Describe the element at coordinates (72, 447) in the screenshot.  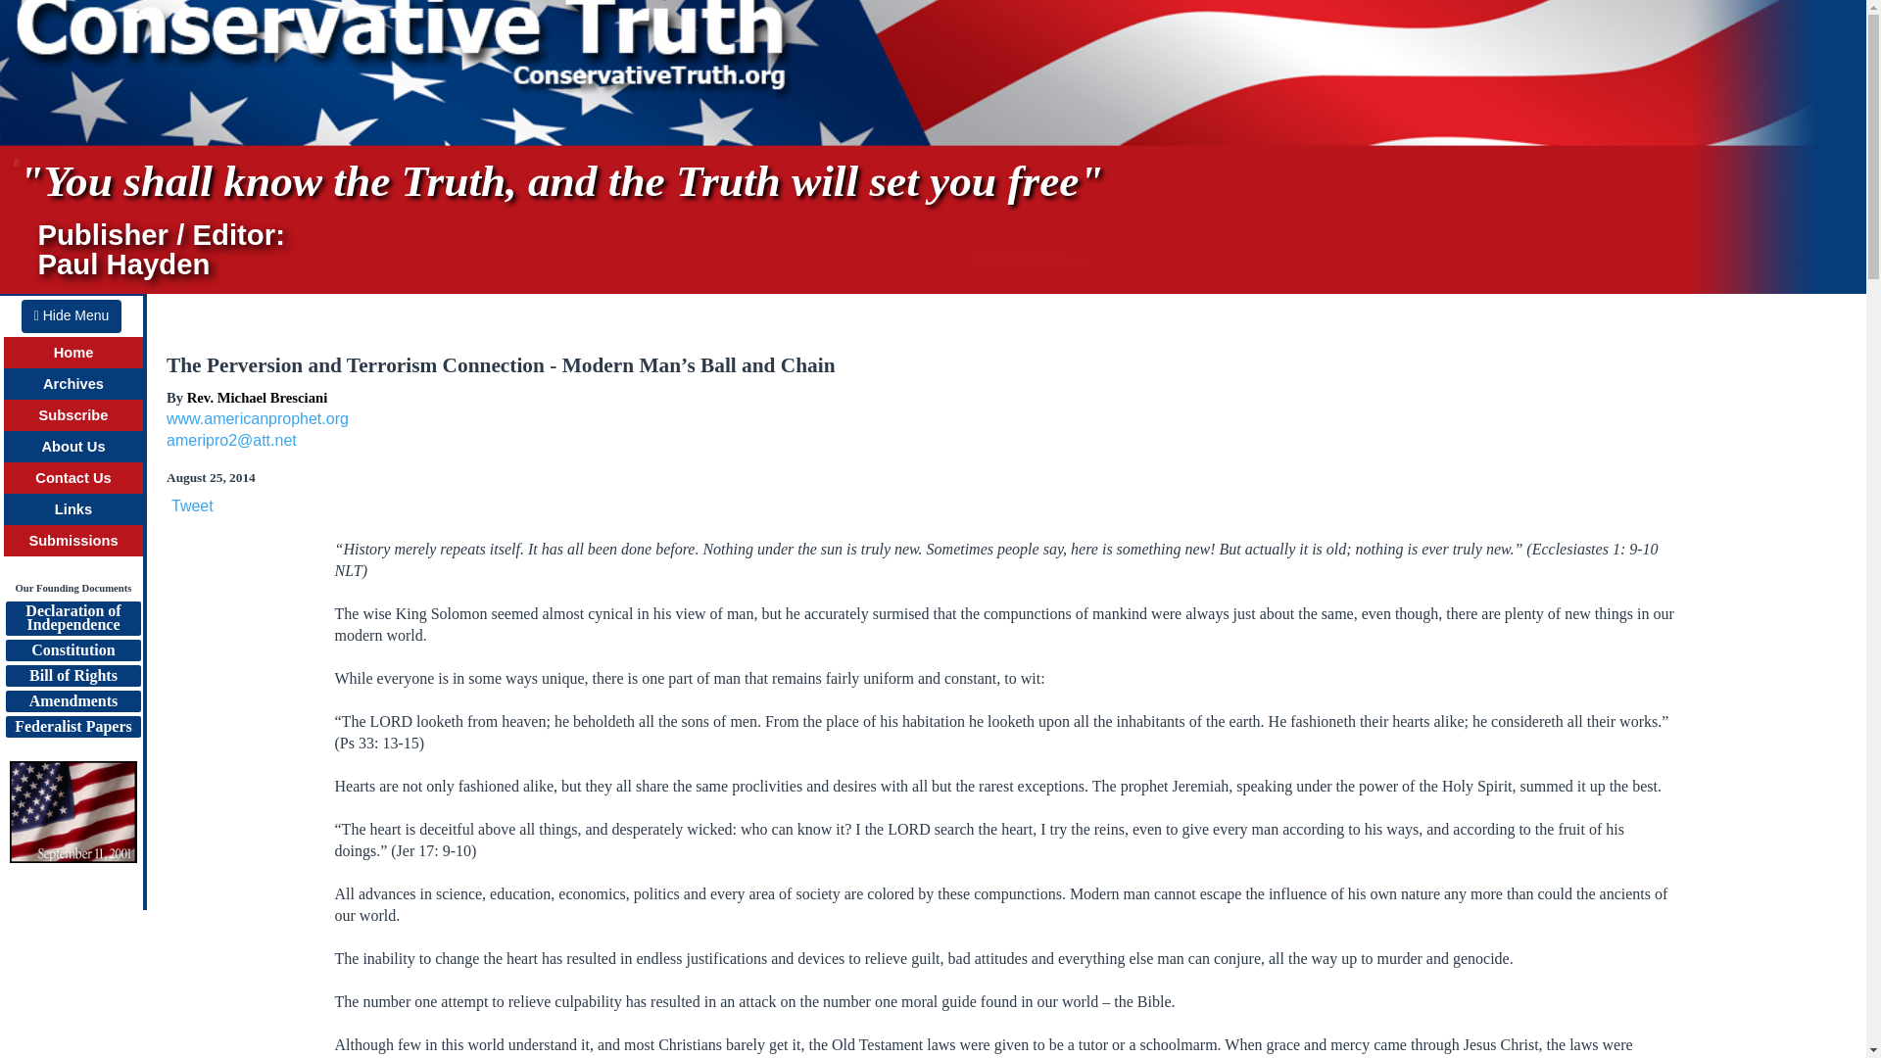
I see `Constitution` at that location.